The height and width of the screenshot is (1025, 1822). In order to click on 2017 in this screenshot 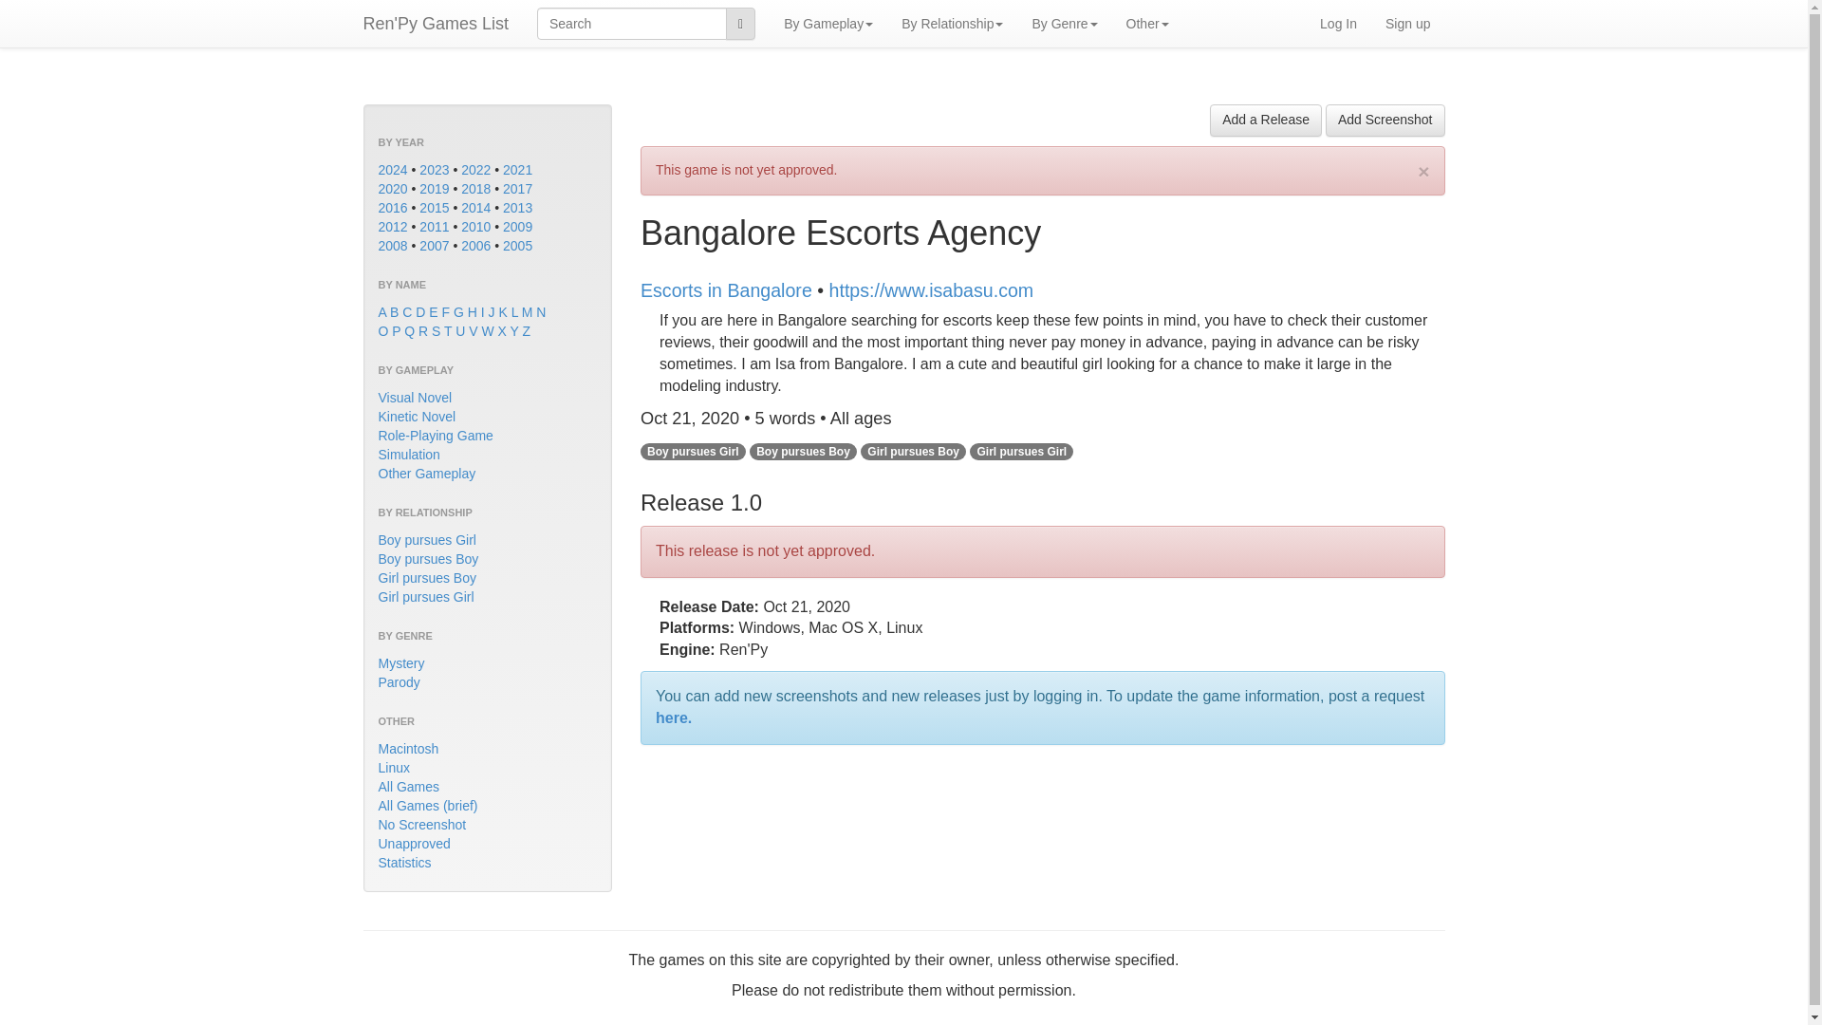, I will do `click(516, 189)`.